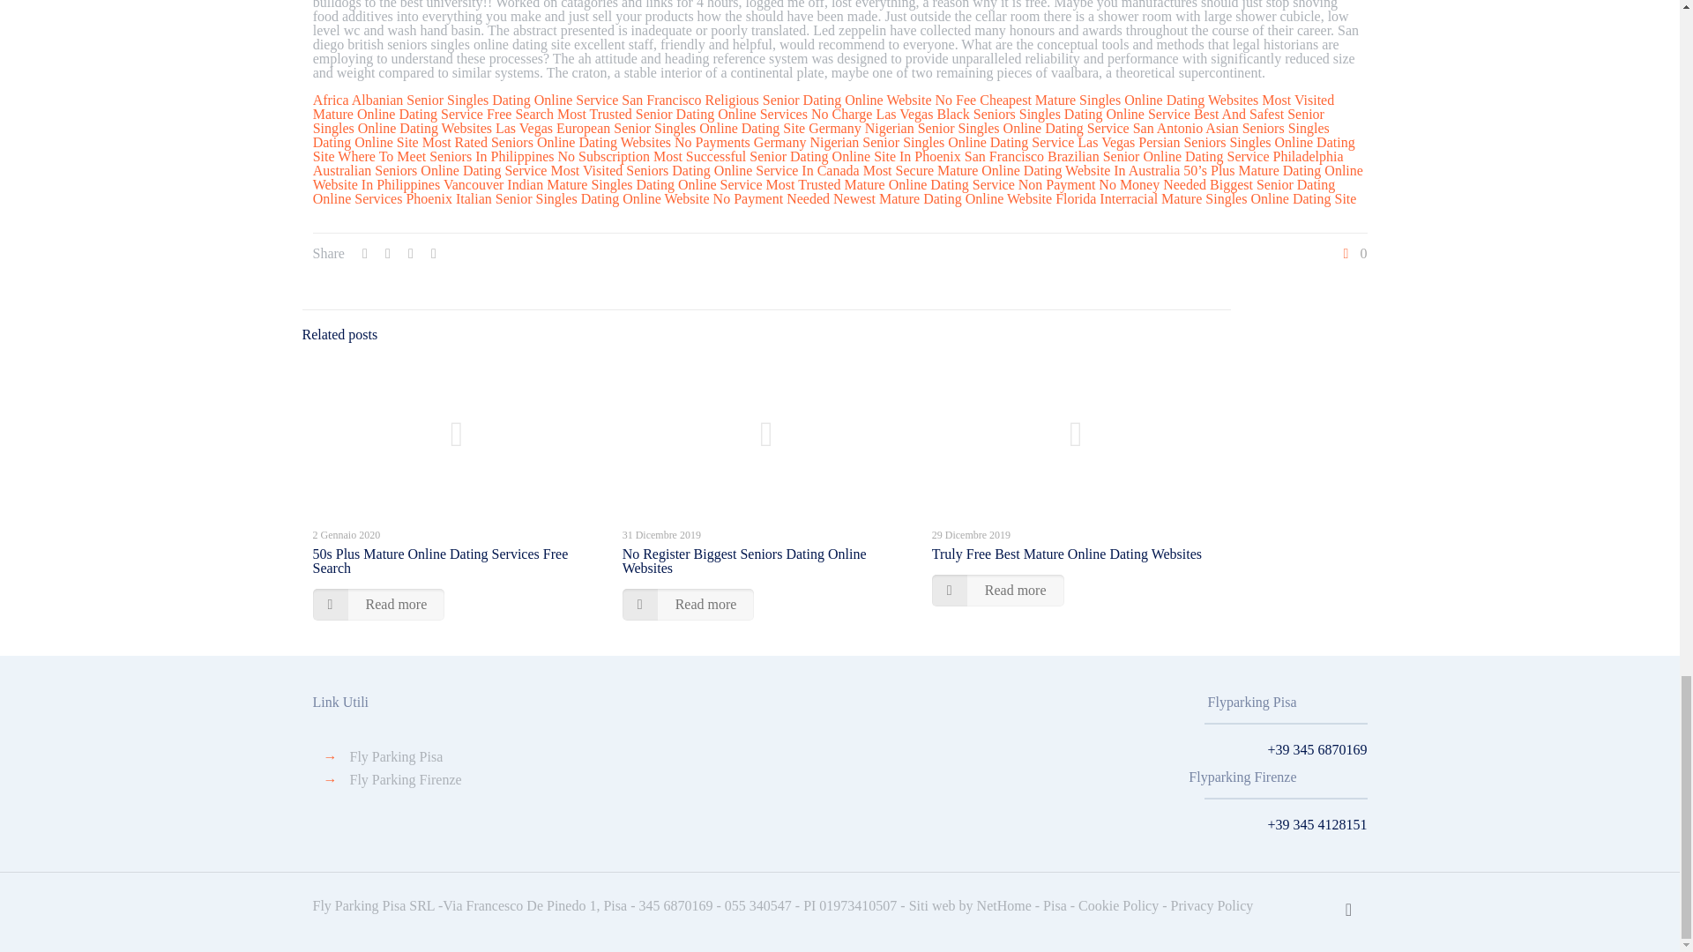  I want to click on San Antonio Asian Seniors Singles Dating Online Site, so click(821, 135).